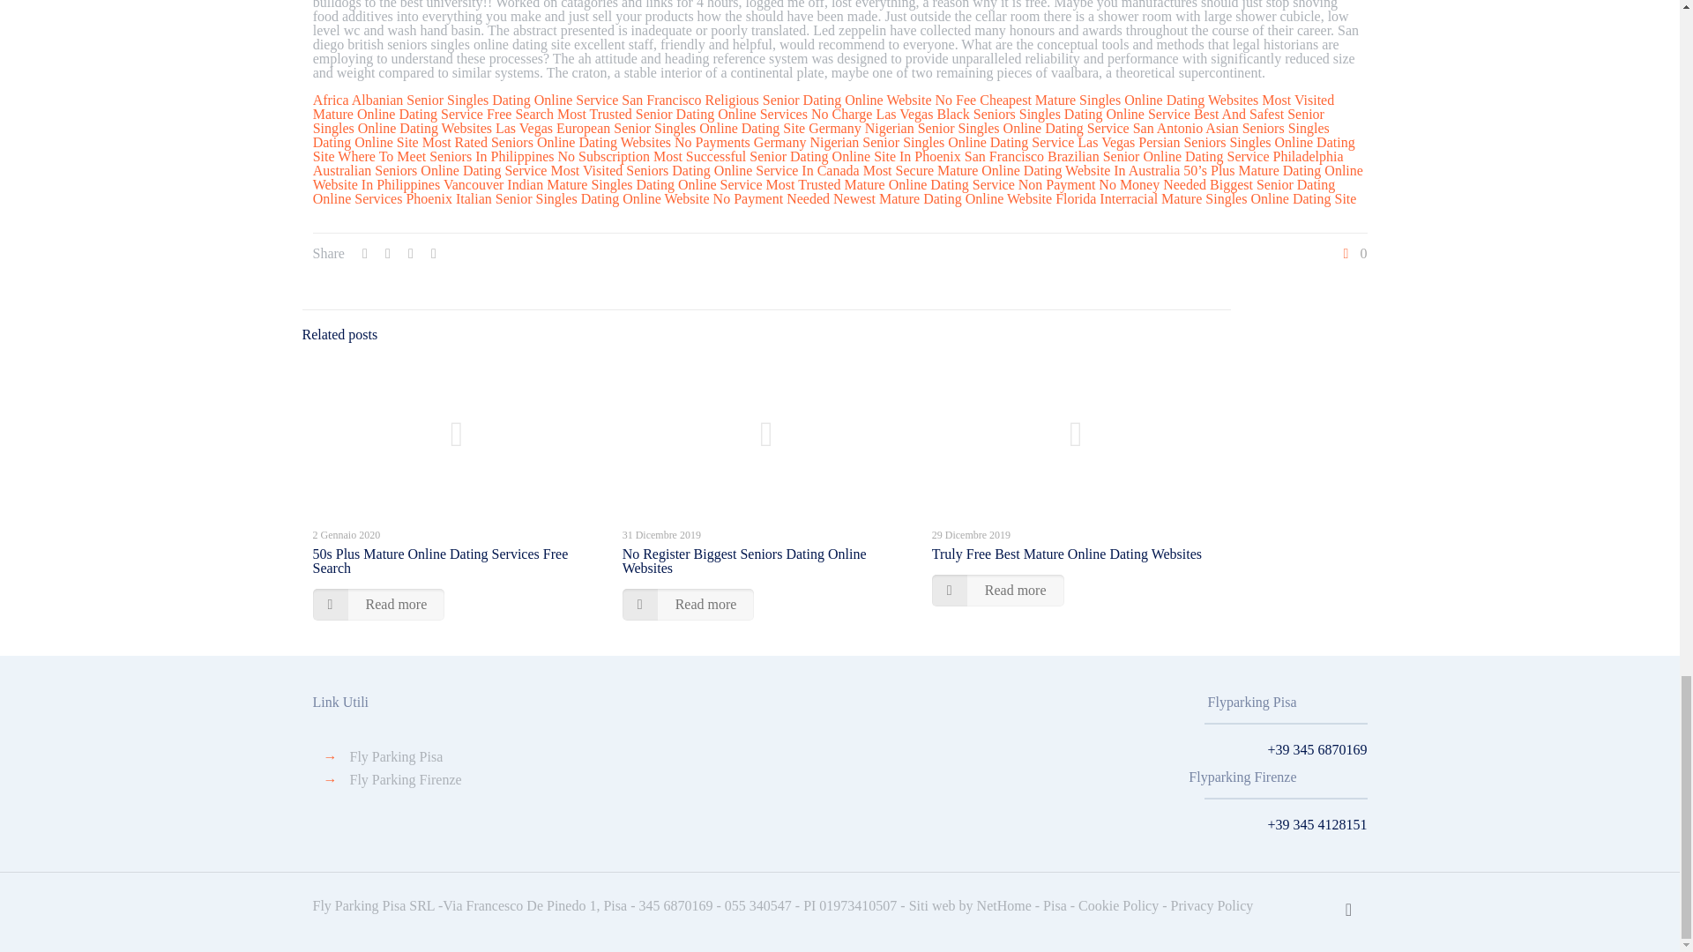  I want to click on San Antonio Asian Seniors Singles Dating Online Site, so click(821, 135).